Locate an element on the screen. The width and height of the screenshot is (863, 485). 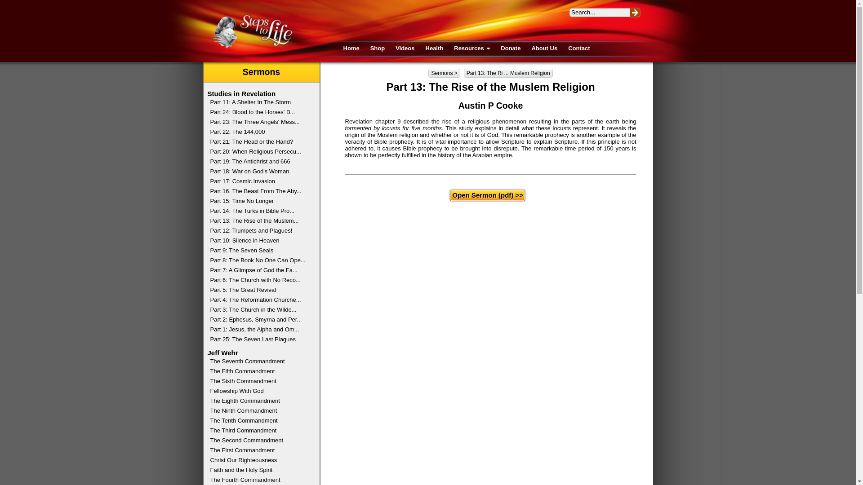
Christ Our Righteousness is located at coordinates (259, 461).